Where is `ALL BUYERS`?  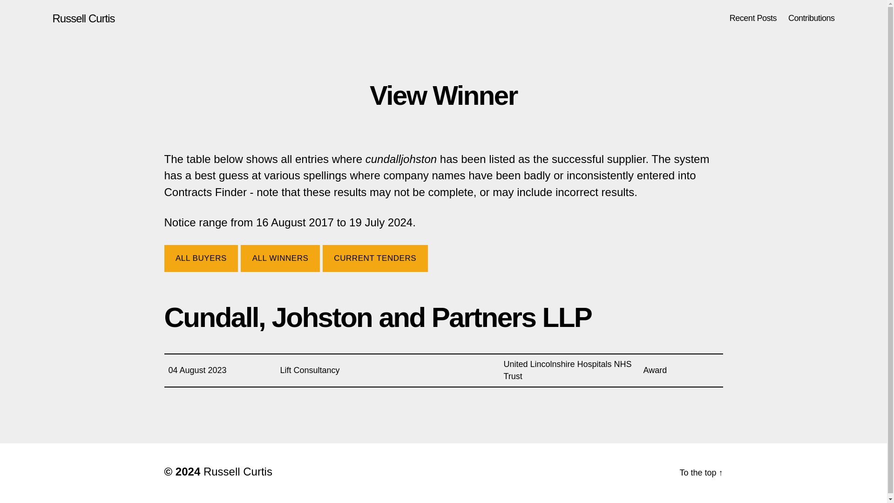 ALL BUYERS is located at coordinates (200, 258).